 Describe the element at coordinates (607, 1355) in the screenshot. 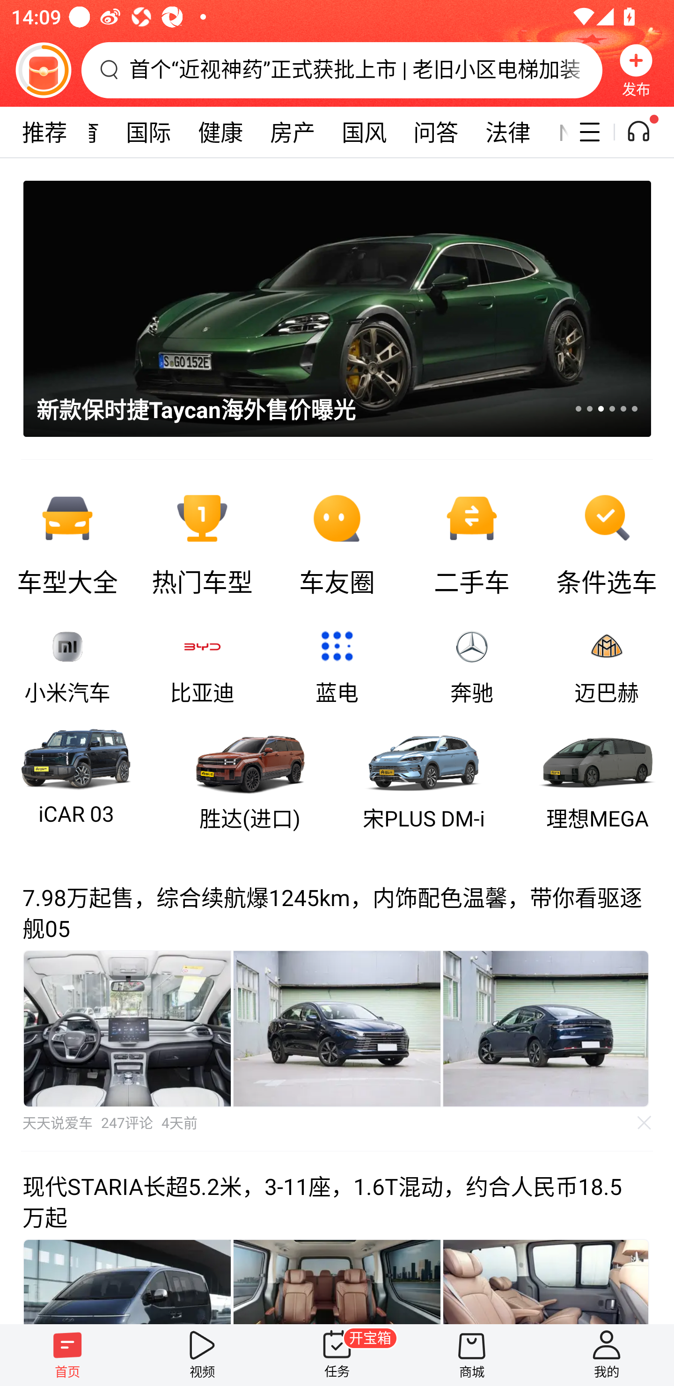

I see `我的` at that location.